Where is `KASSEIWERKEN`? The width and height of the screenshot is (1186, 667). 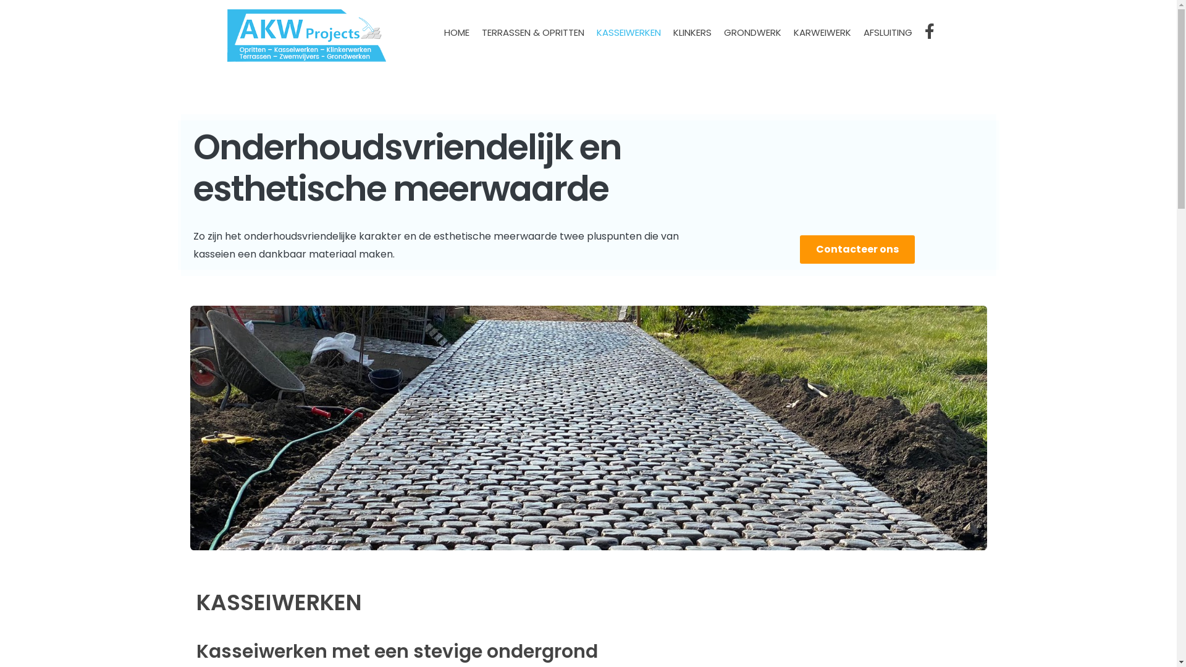 KASSEIWERKEN is located at coordinates (629, 32).